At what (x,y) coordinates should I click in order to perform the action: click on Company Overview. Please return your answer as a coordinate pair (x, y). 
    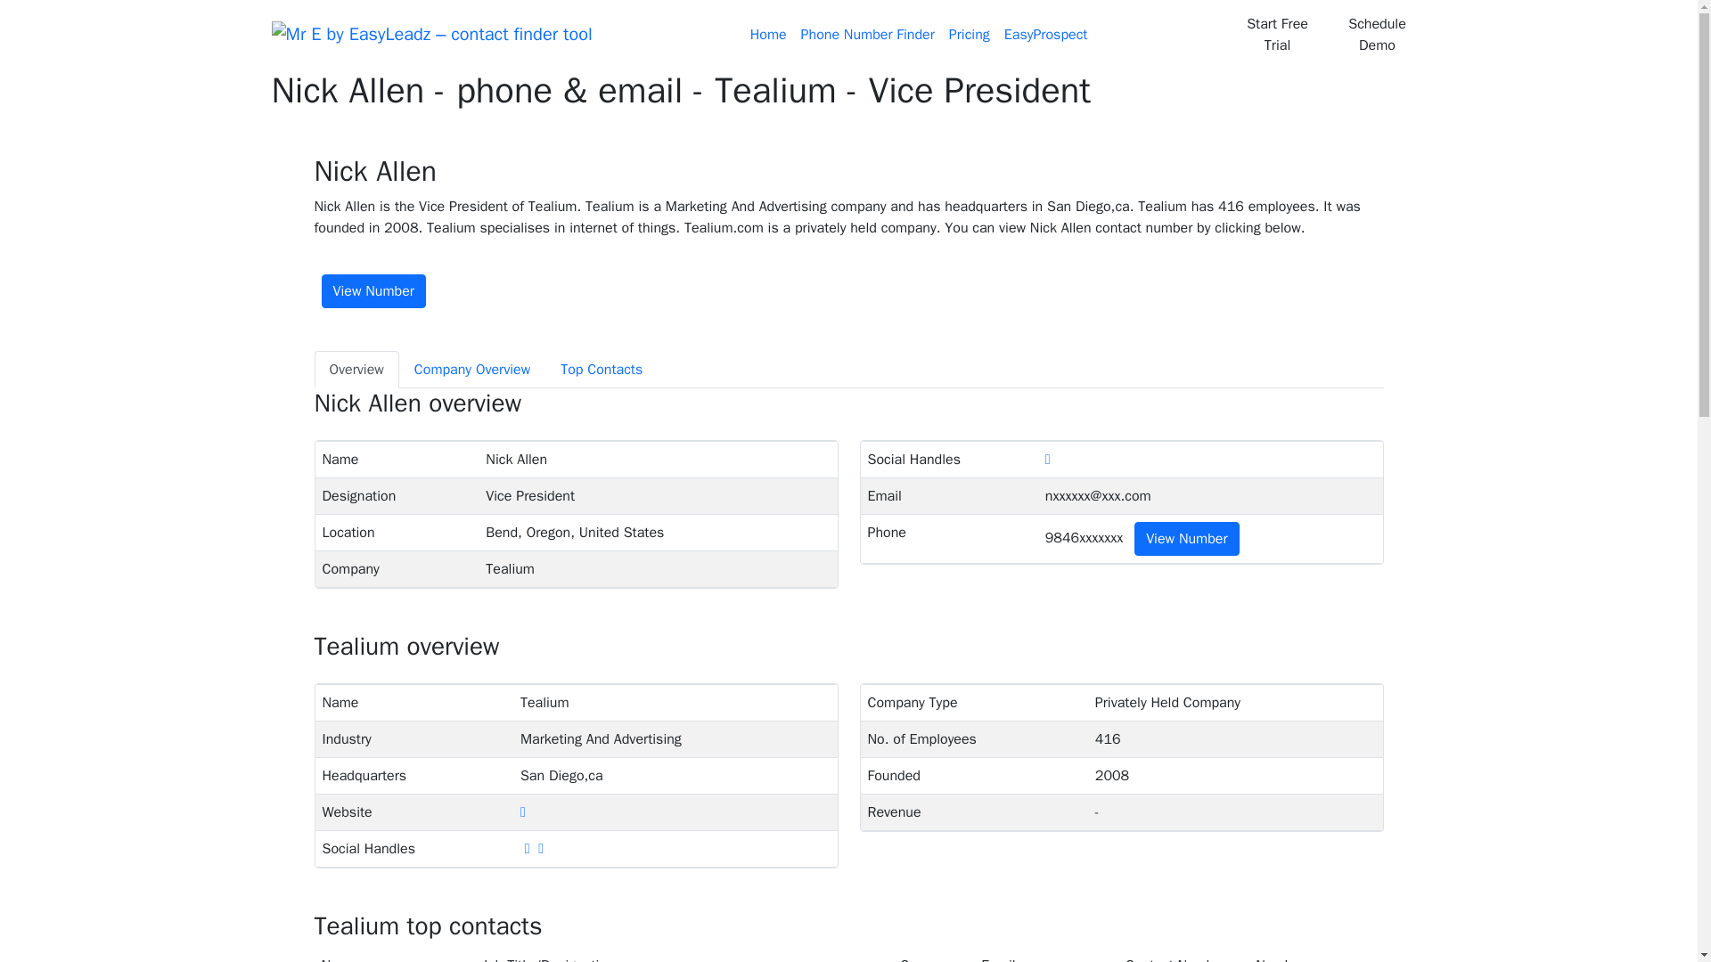
    Looking at the image, I should click on (472, 370).